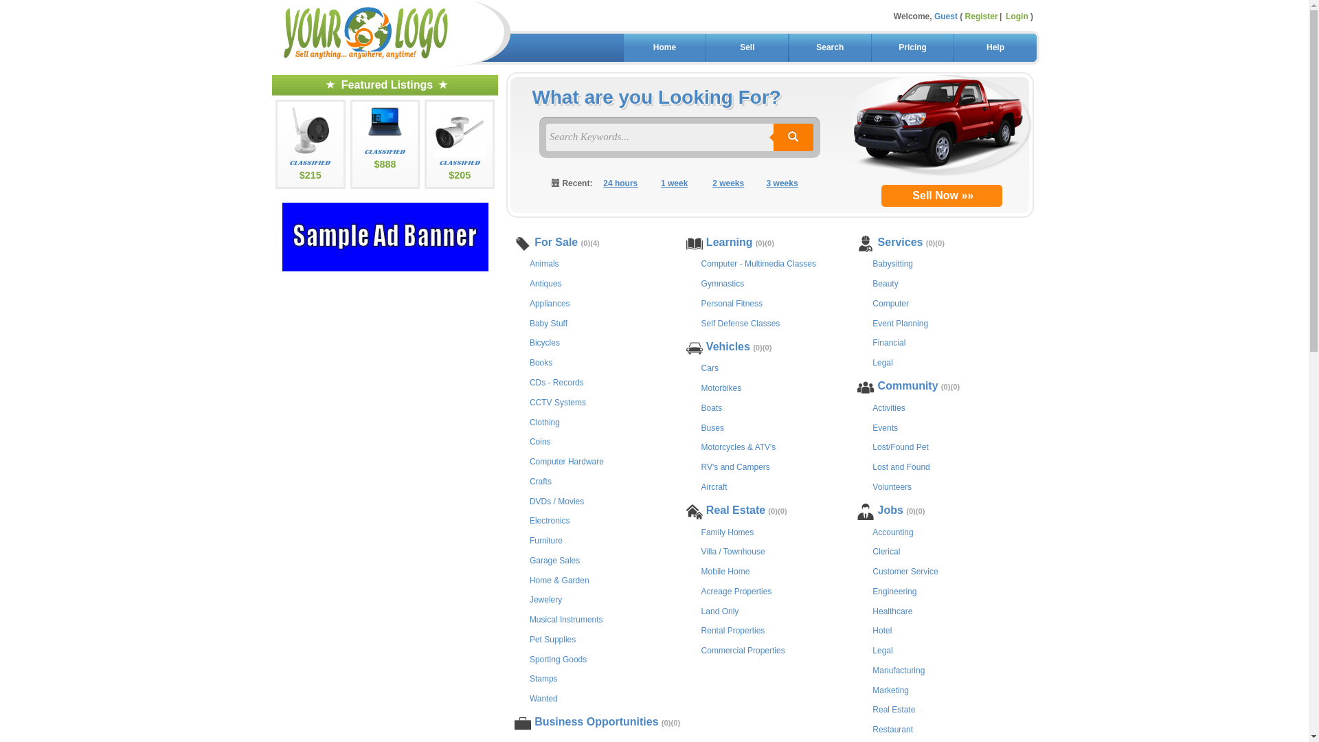 The height and width of the screenshot is (742, 1319). What do you see at coordinates (541, 361) in the screenshot?
I see `Books` at bounding box center [541, 361].